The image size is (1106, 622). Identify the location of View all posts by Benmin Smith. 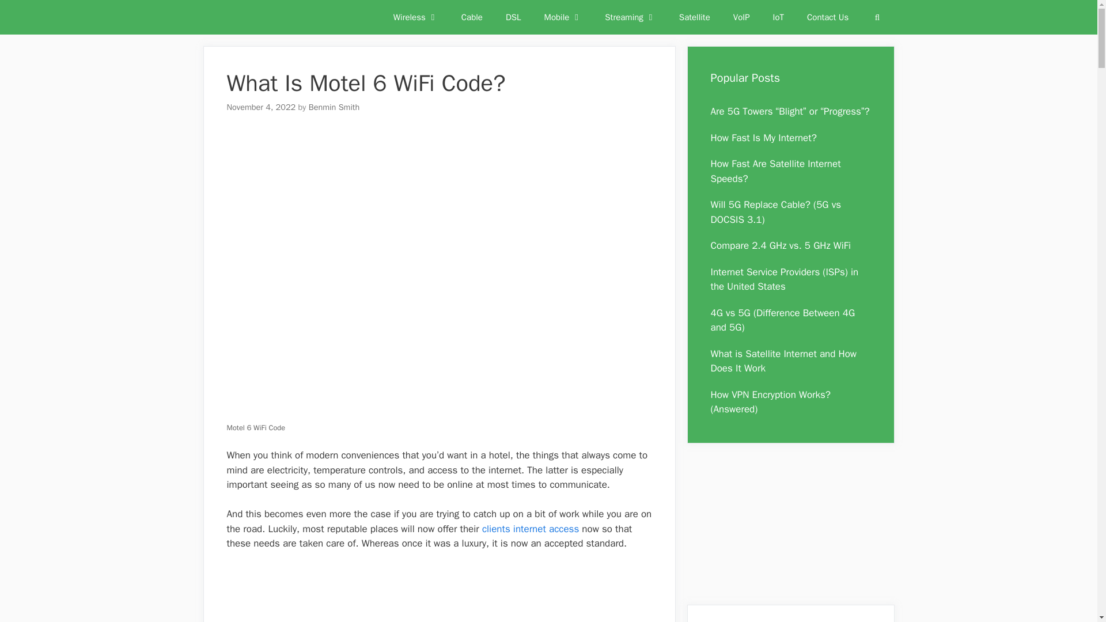
(334, 107).